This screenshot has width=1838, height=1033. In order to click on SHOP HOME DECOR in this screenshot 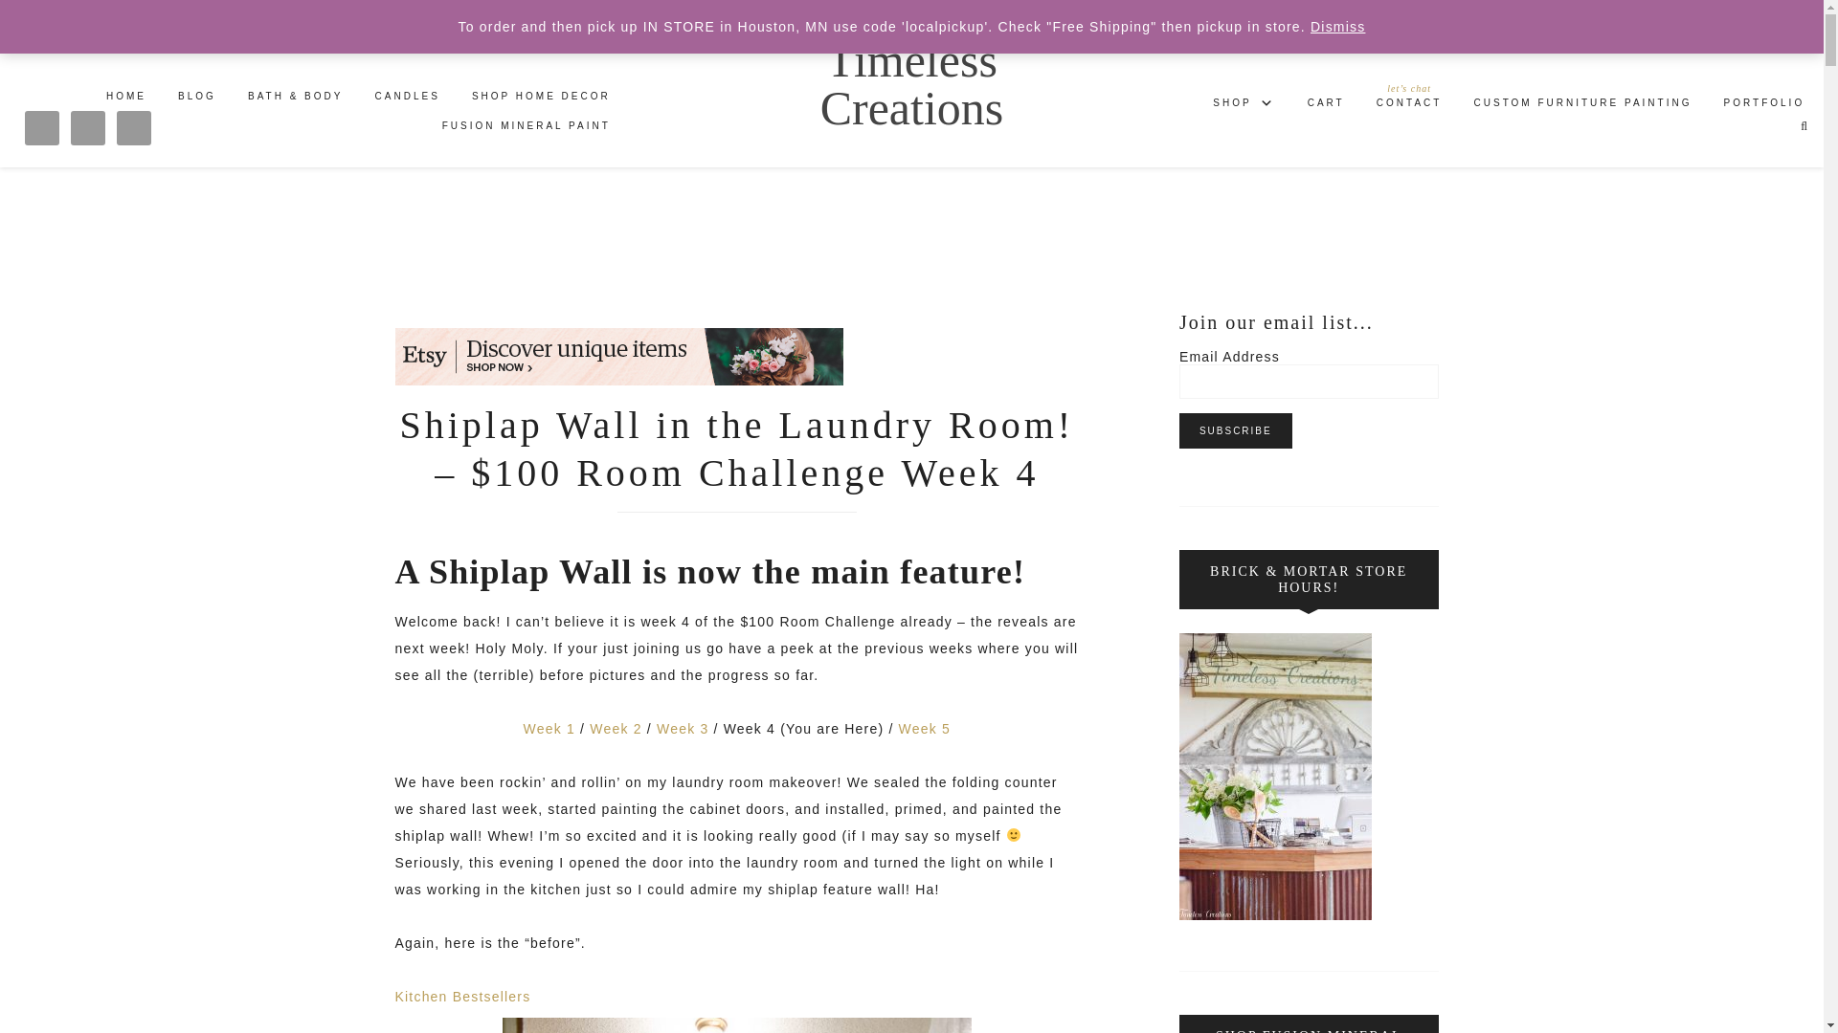, I will do `click(541, 99)`.